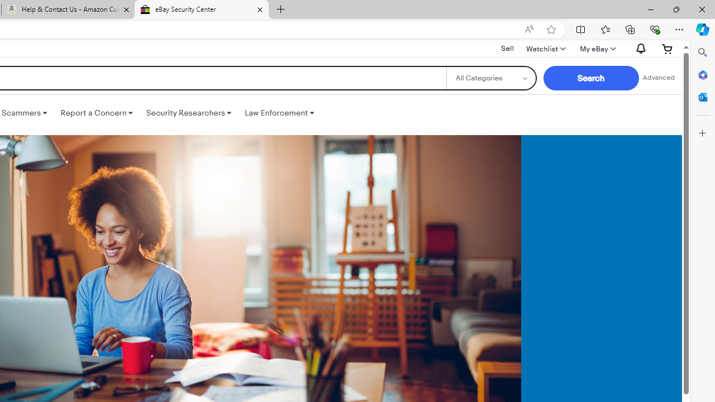 This screenshot has width=715, height=402. Describe the element at coordinates (545, 49) in the screenshot. I see `WatchlistExpand Watch List` at that location.